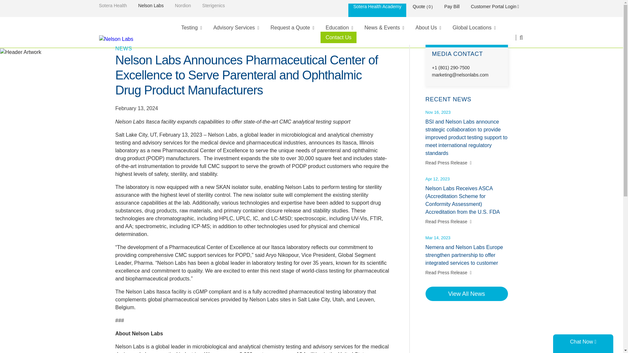  I want to click on Sotera Health Academy, so click(377, 10).